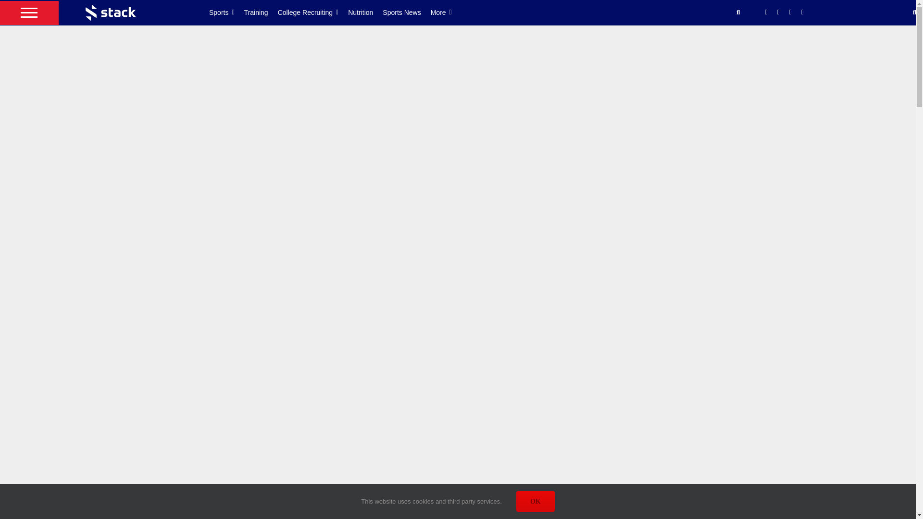 This screenshot has height=519, width=923. What do you see at coordinates (446, 12) in the screenshot?
I see `More` at bounding box center [446, 12].